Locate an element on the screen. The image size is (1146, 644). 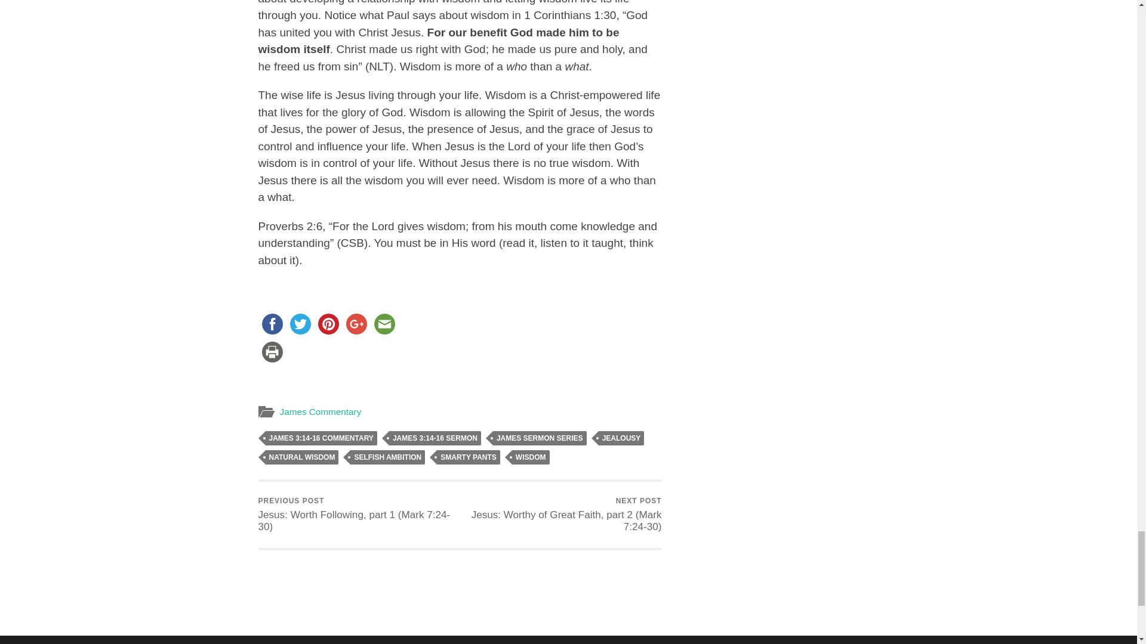
pinterest is located at coordinates (328, 324).